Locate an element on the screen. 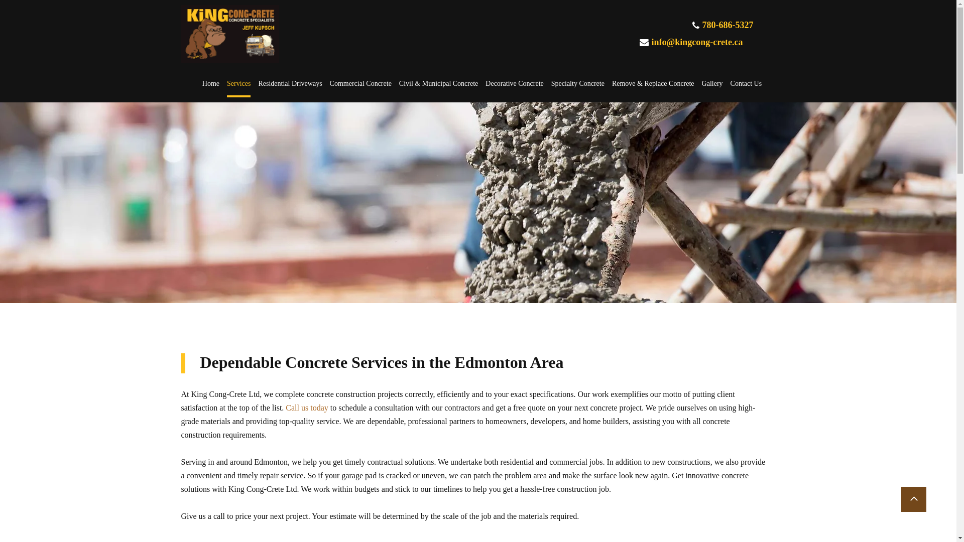  Specialty Concrete is located at coordinates (577, 87).